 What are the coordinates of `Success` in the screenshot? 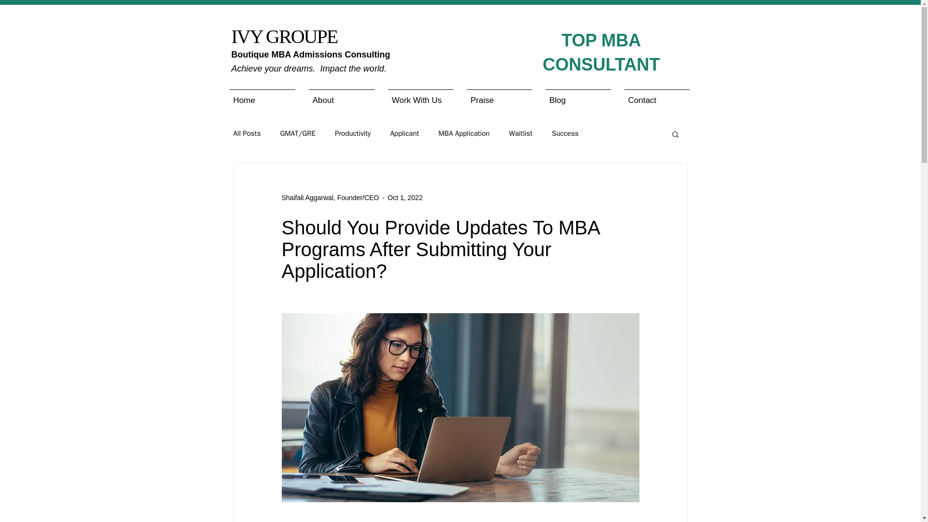 It's located at (565, 133).